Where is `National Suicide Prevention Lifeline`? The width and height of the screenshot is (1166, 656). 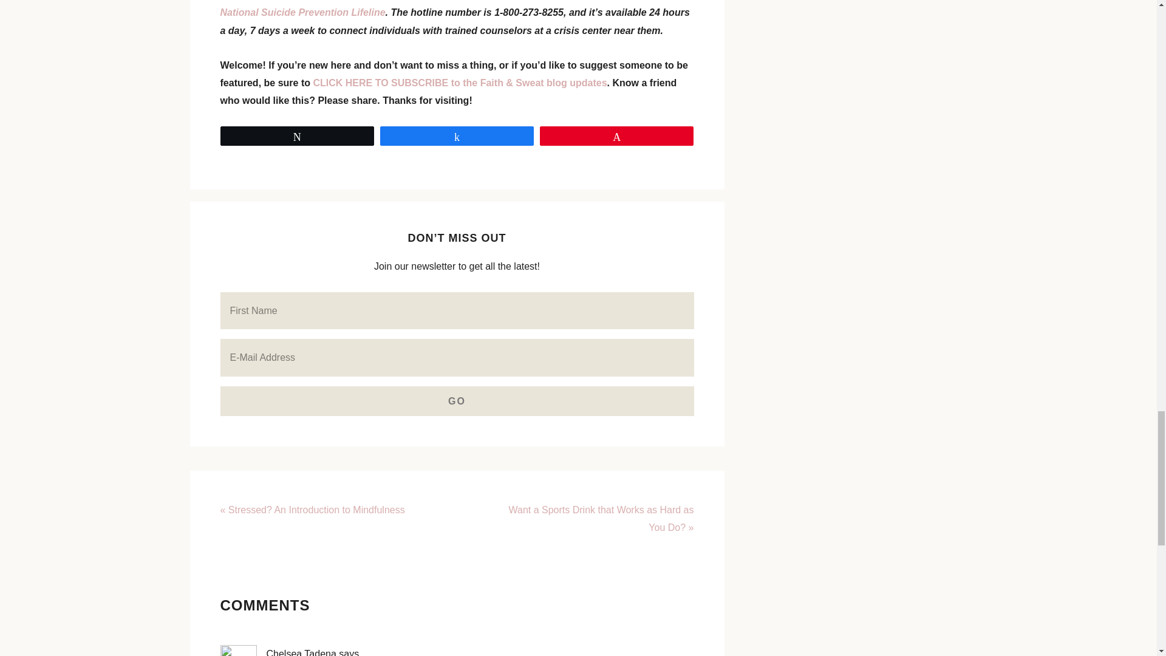
National Suicide Prevention Lifeline is located at coordinates (302, 12).